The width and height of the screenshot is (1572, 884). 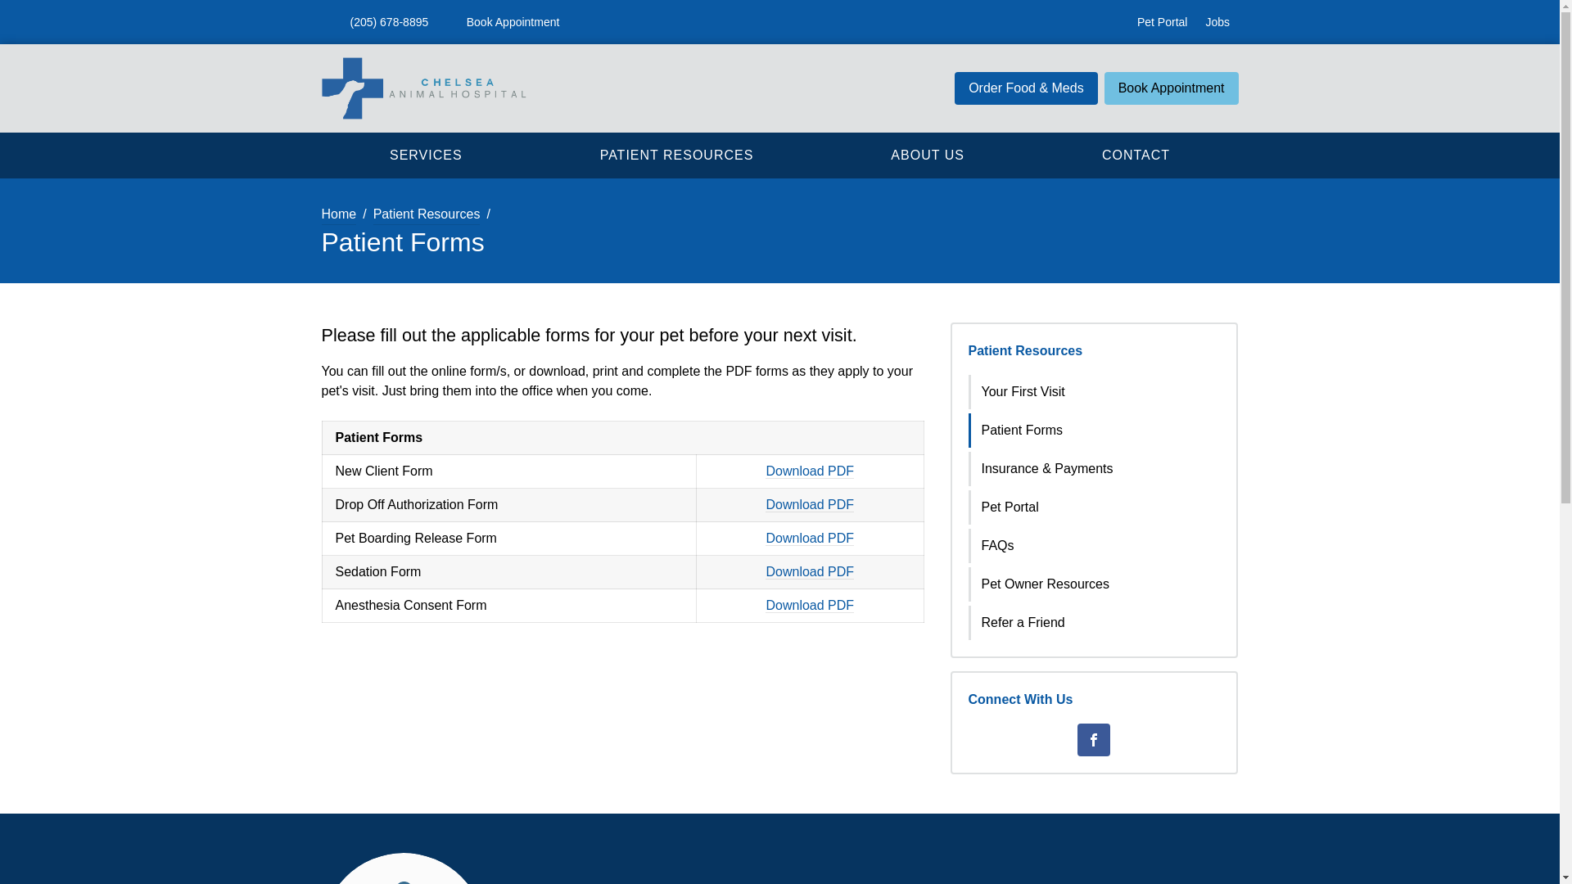 I want to click on Jobs, so click(x=1217, y=21).